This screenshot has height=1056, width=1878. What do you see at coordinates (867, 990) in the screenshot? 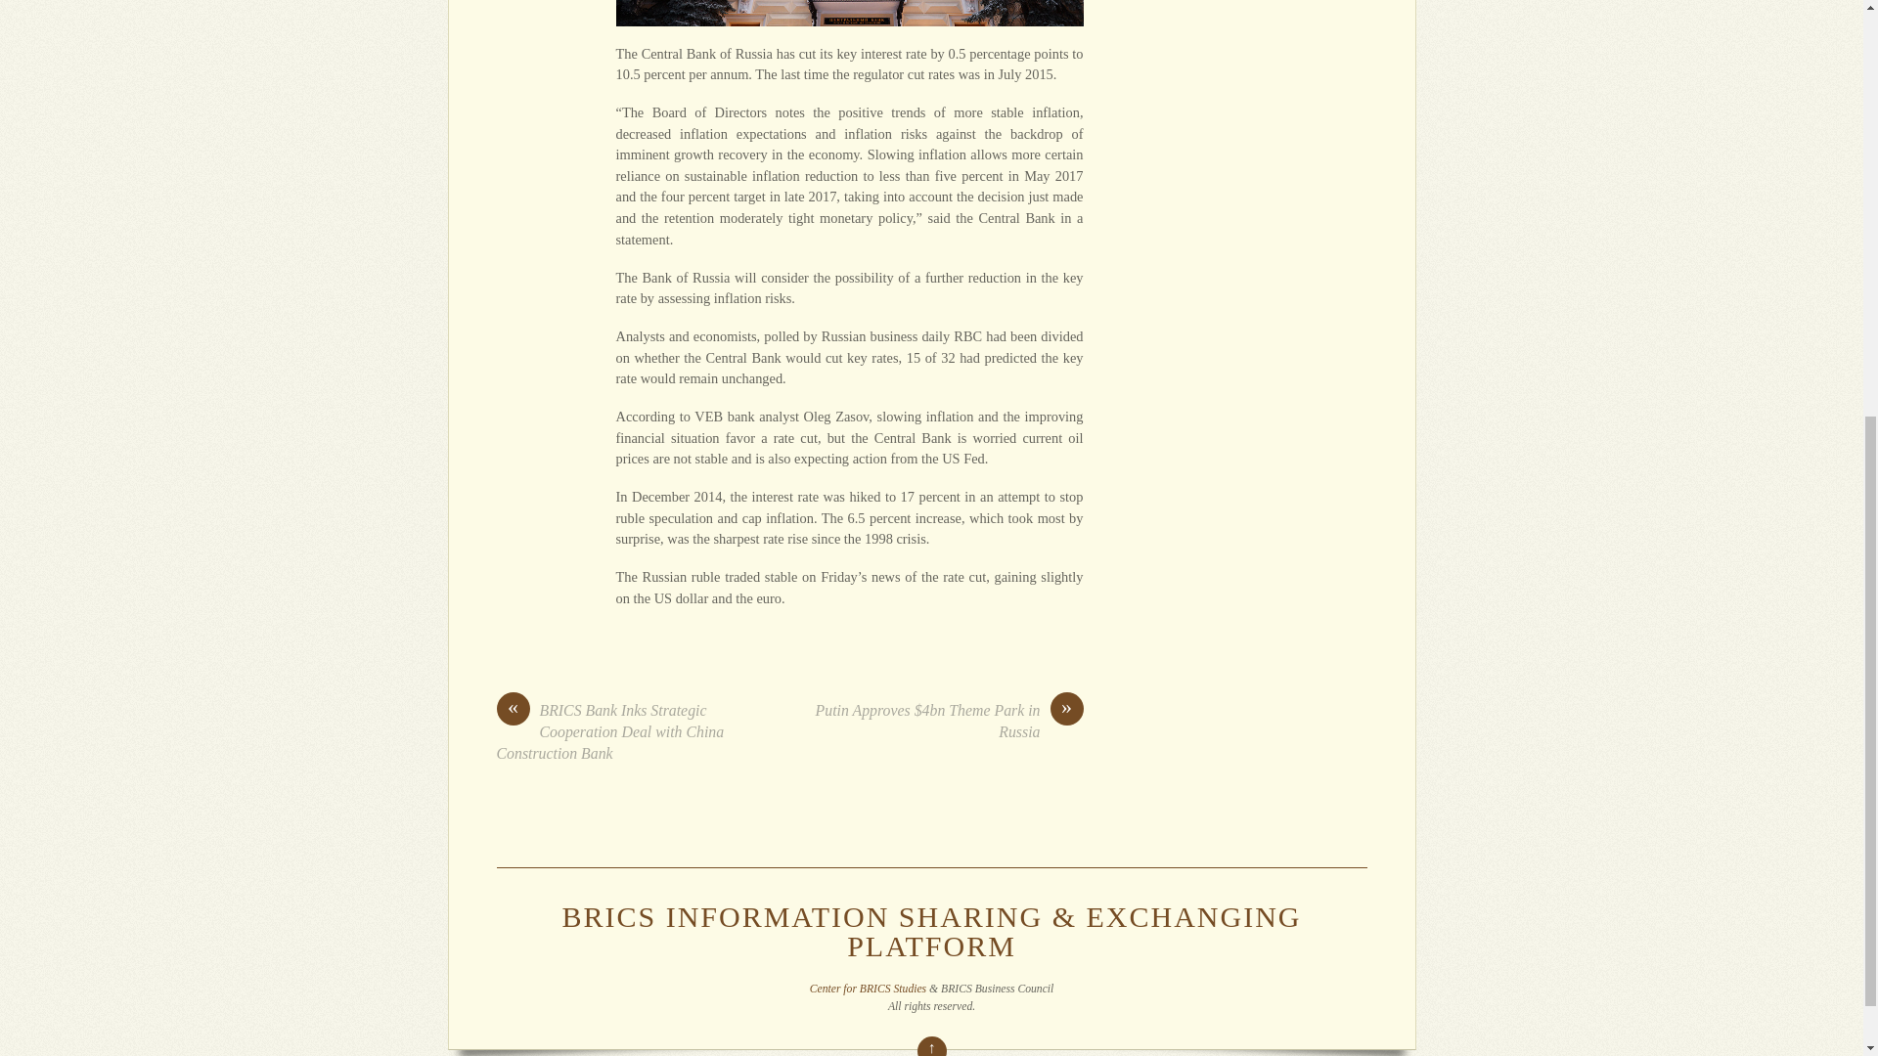
I see `Center for BRICS Studies` at bounding box center [867, 990].